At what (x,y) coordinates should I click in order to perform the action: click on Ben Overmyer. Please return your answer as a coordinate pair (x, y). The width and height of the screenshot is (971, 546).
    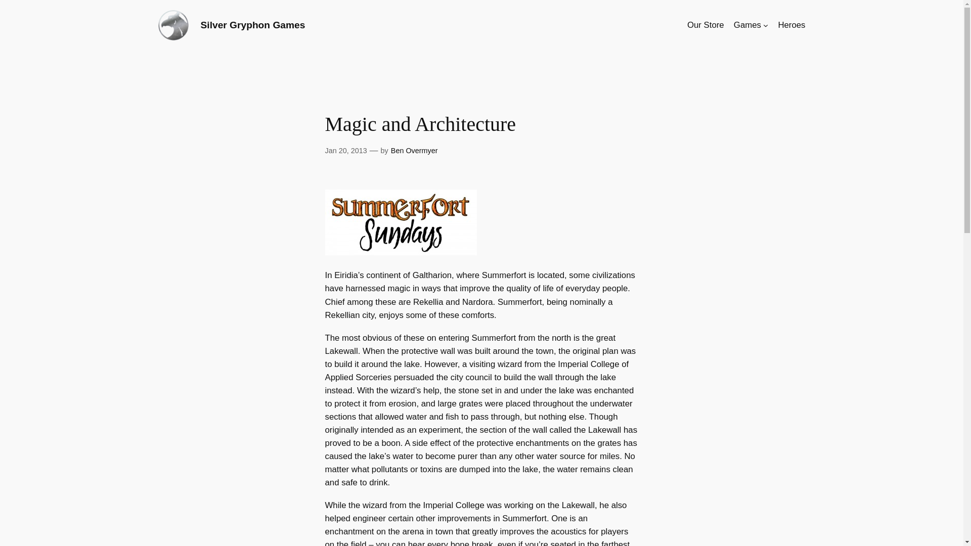
    Looking at the image, I should click on (414, 151).